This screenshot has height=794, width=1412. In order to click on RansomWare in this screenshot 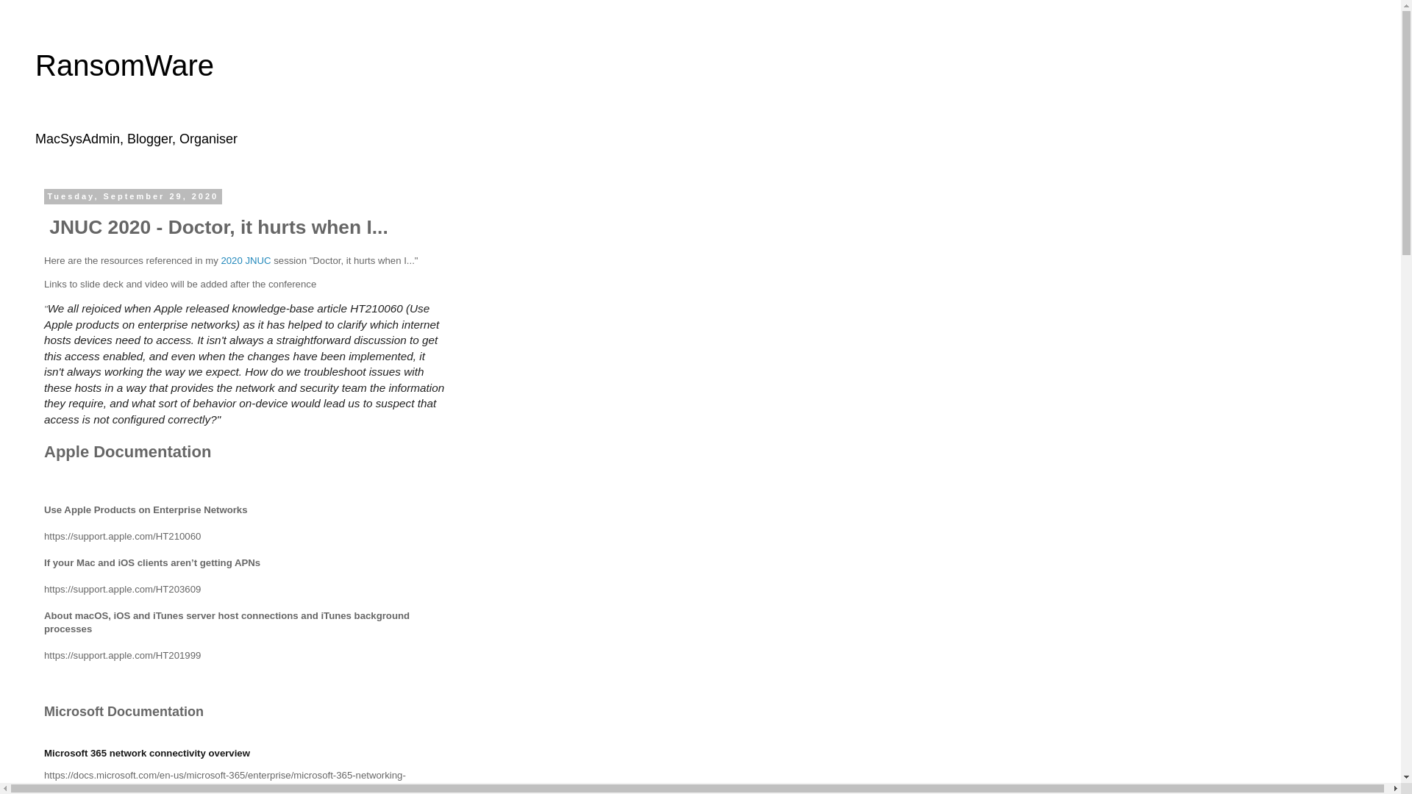, I will do `click(125, 65)`.